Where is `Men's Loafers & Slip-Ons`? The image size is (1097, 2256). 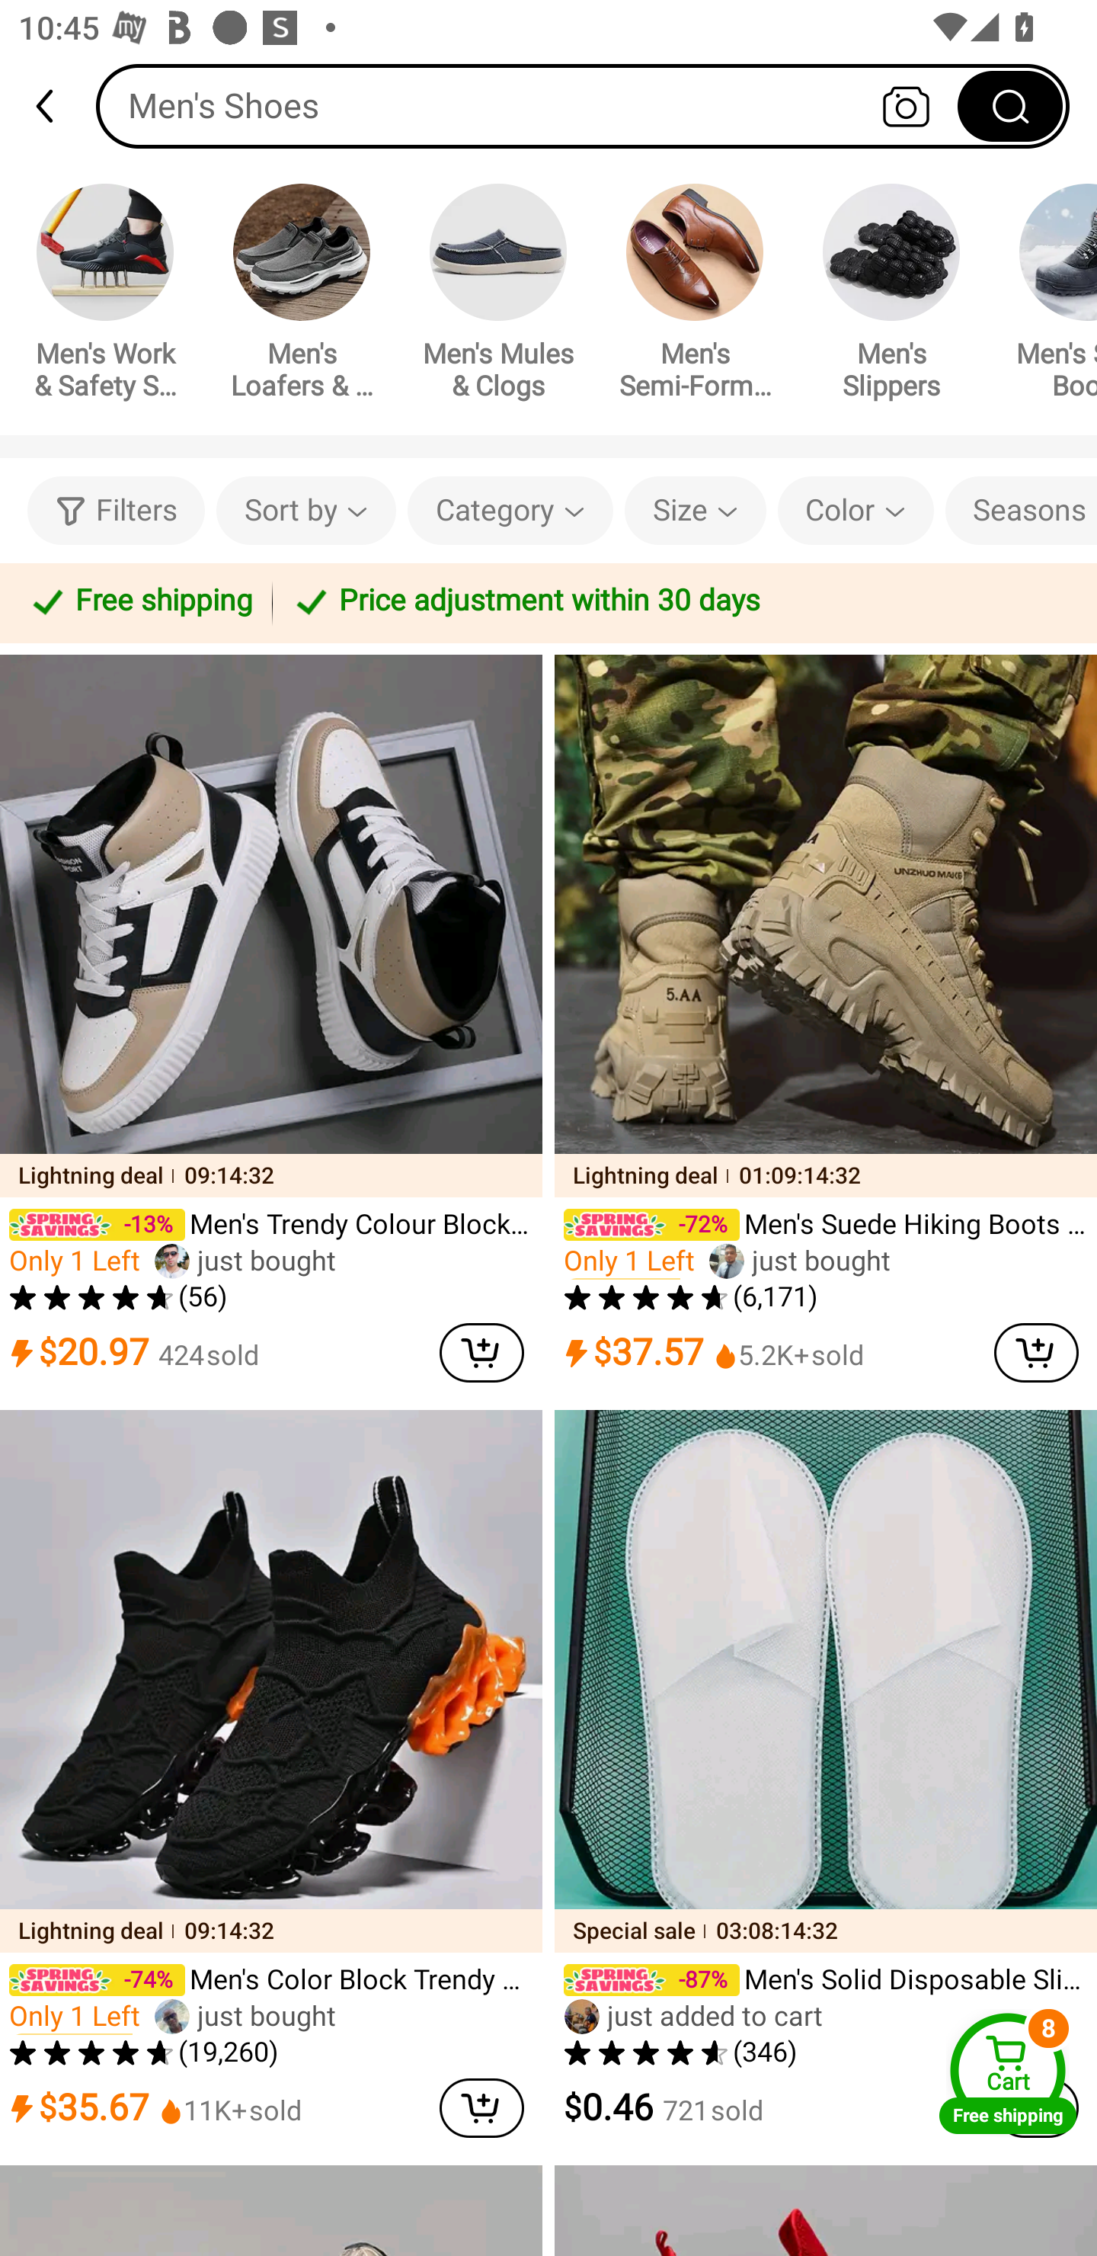 Men's Loafers & Slip-Ons is located at coordinates (302, 296).